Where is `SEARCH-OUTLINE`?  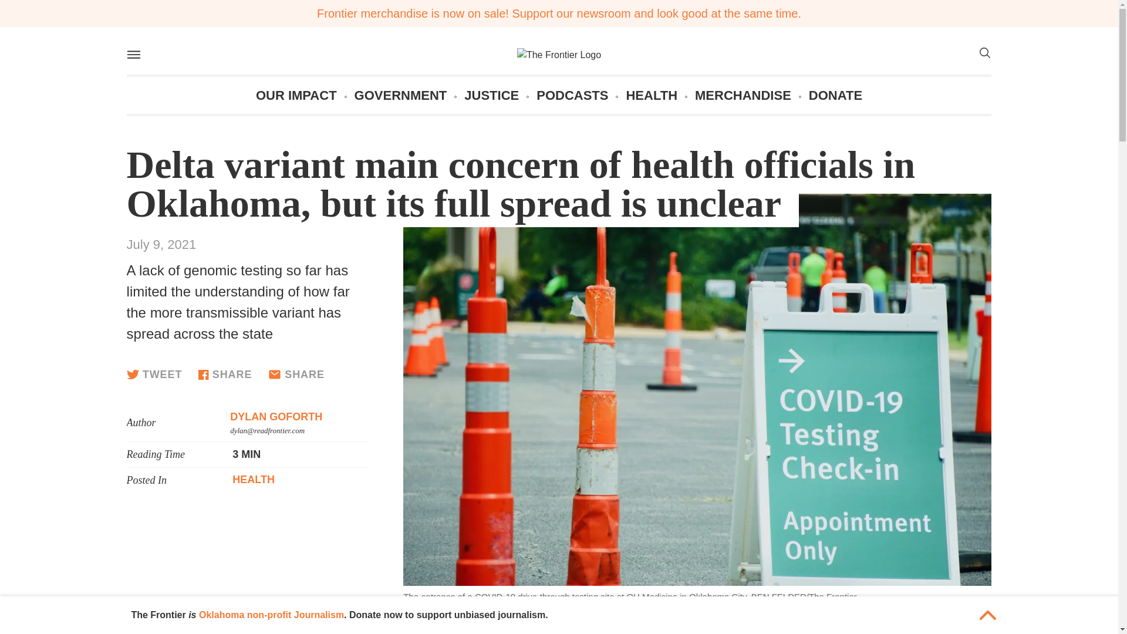
SEARCH-OUTLINE is located at coordinates (984, 53).